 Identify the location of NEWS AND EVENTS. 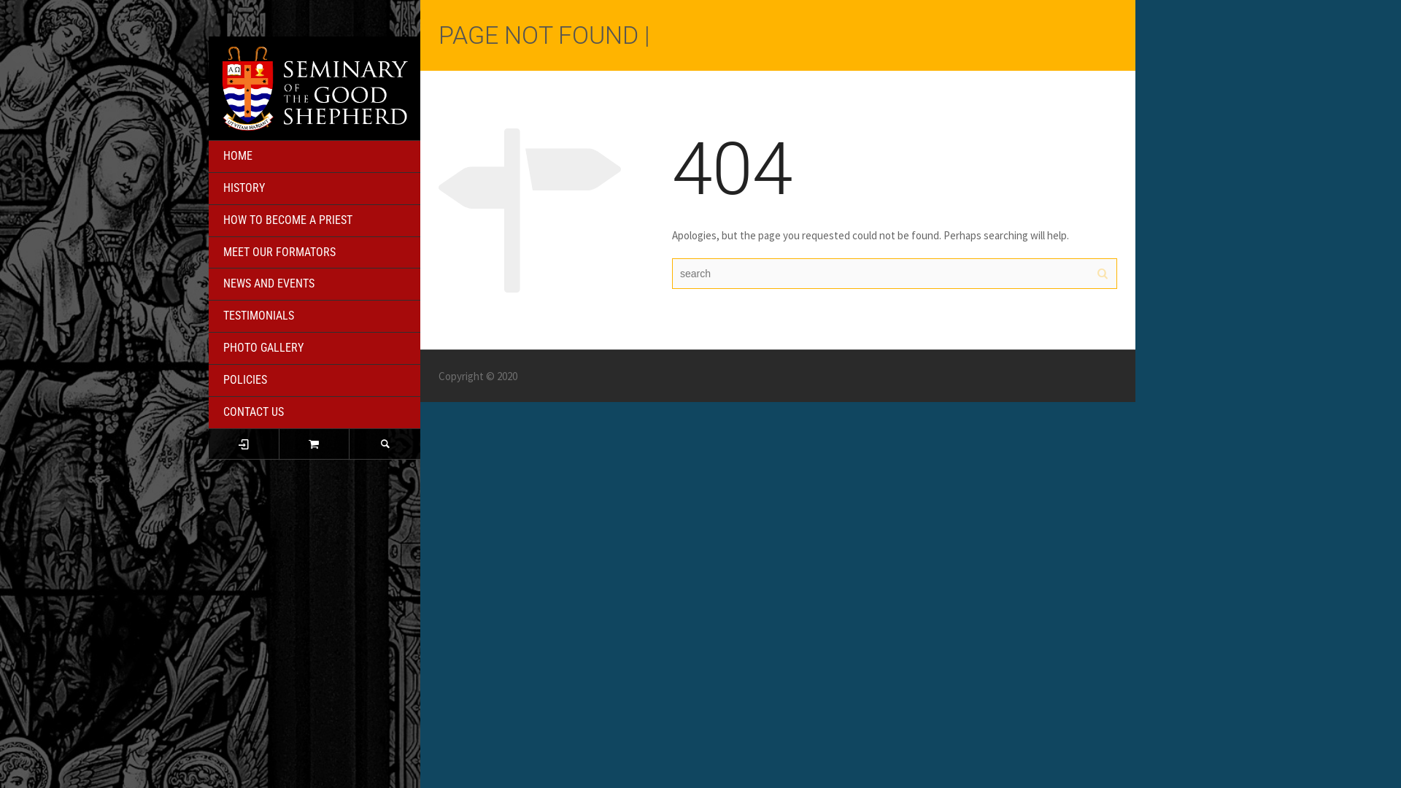
(314, 285).